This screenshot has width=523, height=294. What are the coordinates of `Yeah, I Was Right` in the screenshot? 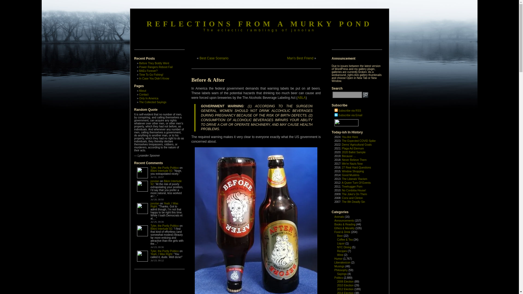 It's located at (161, 254).